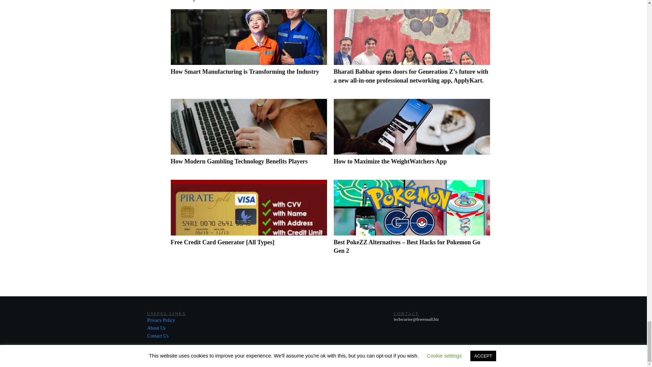 The width and height of the screenshot is (652, 367). I want to click on How Smart Manufacturing is Transforming the Industry, so click(248, 50).